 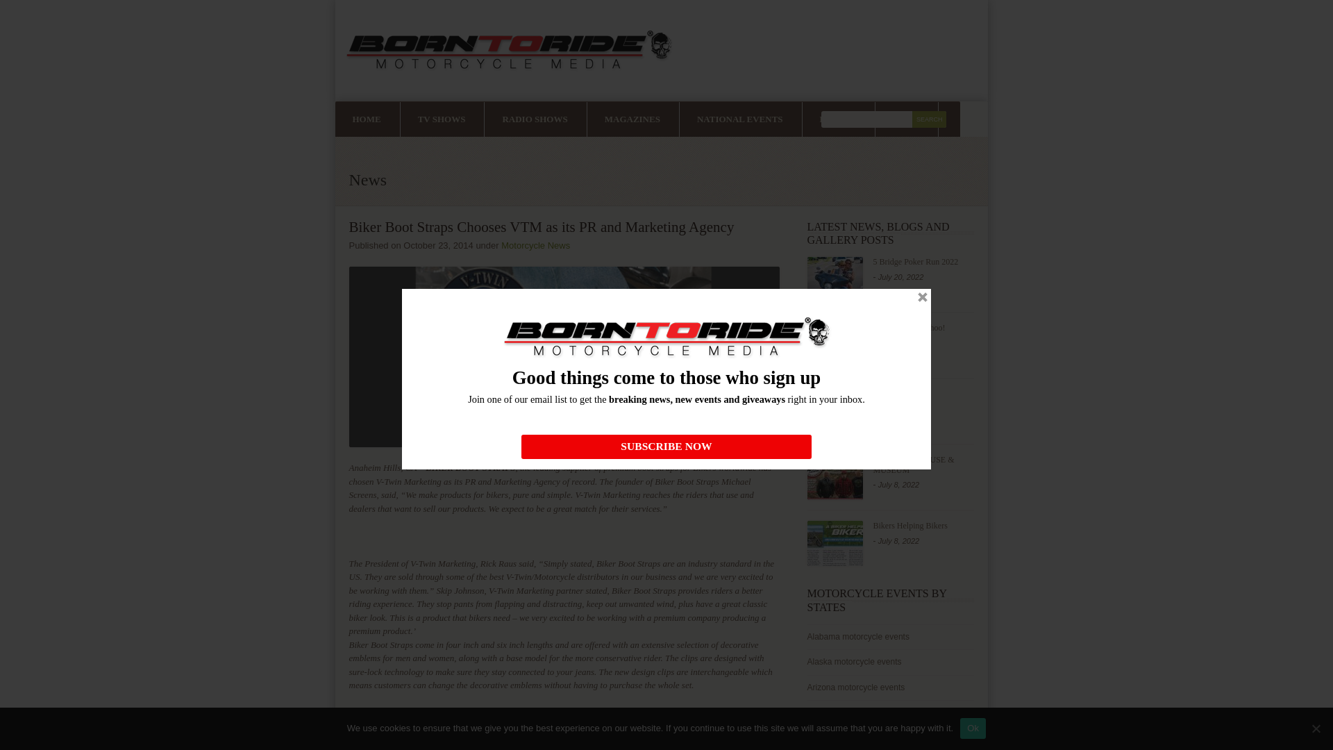 What do you see at coordinates (563, 357) in the screenshot?
I see `Biker Boot Straps Chooses VTM as its PR and Marketing Agency` at bounding box center [563, 357].